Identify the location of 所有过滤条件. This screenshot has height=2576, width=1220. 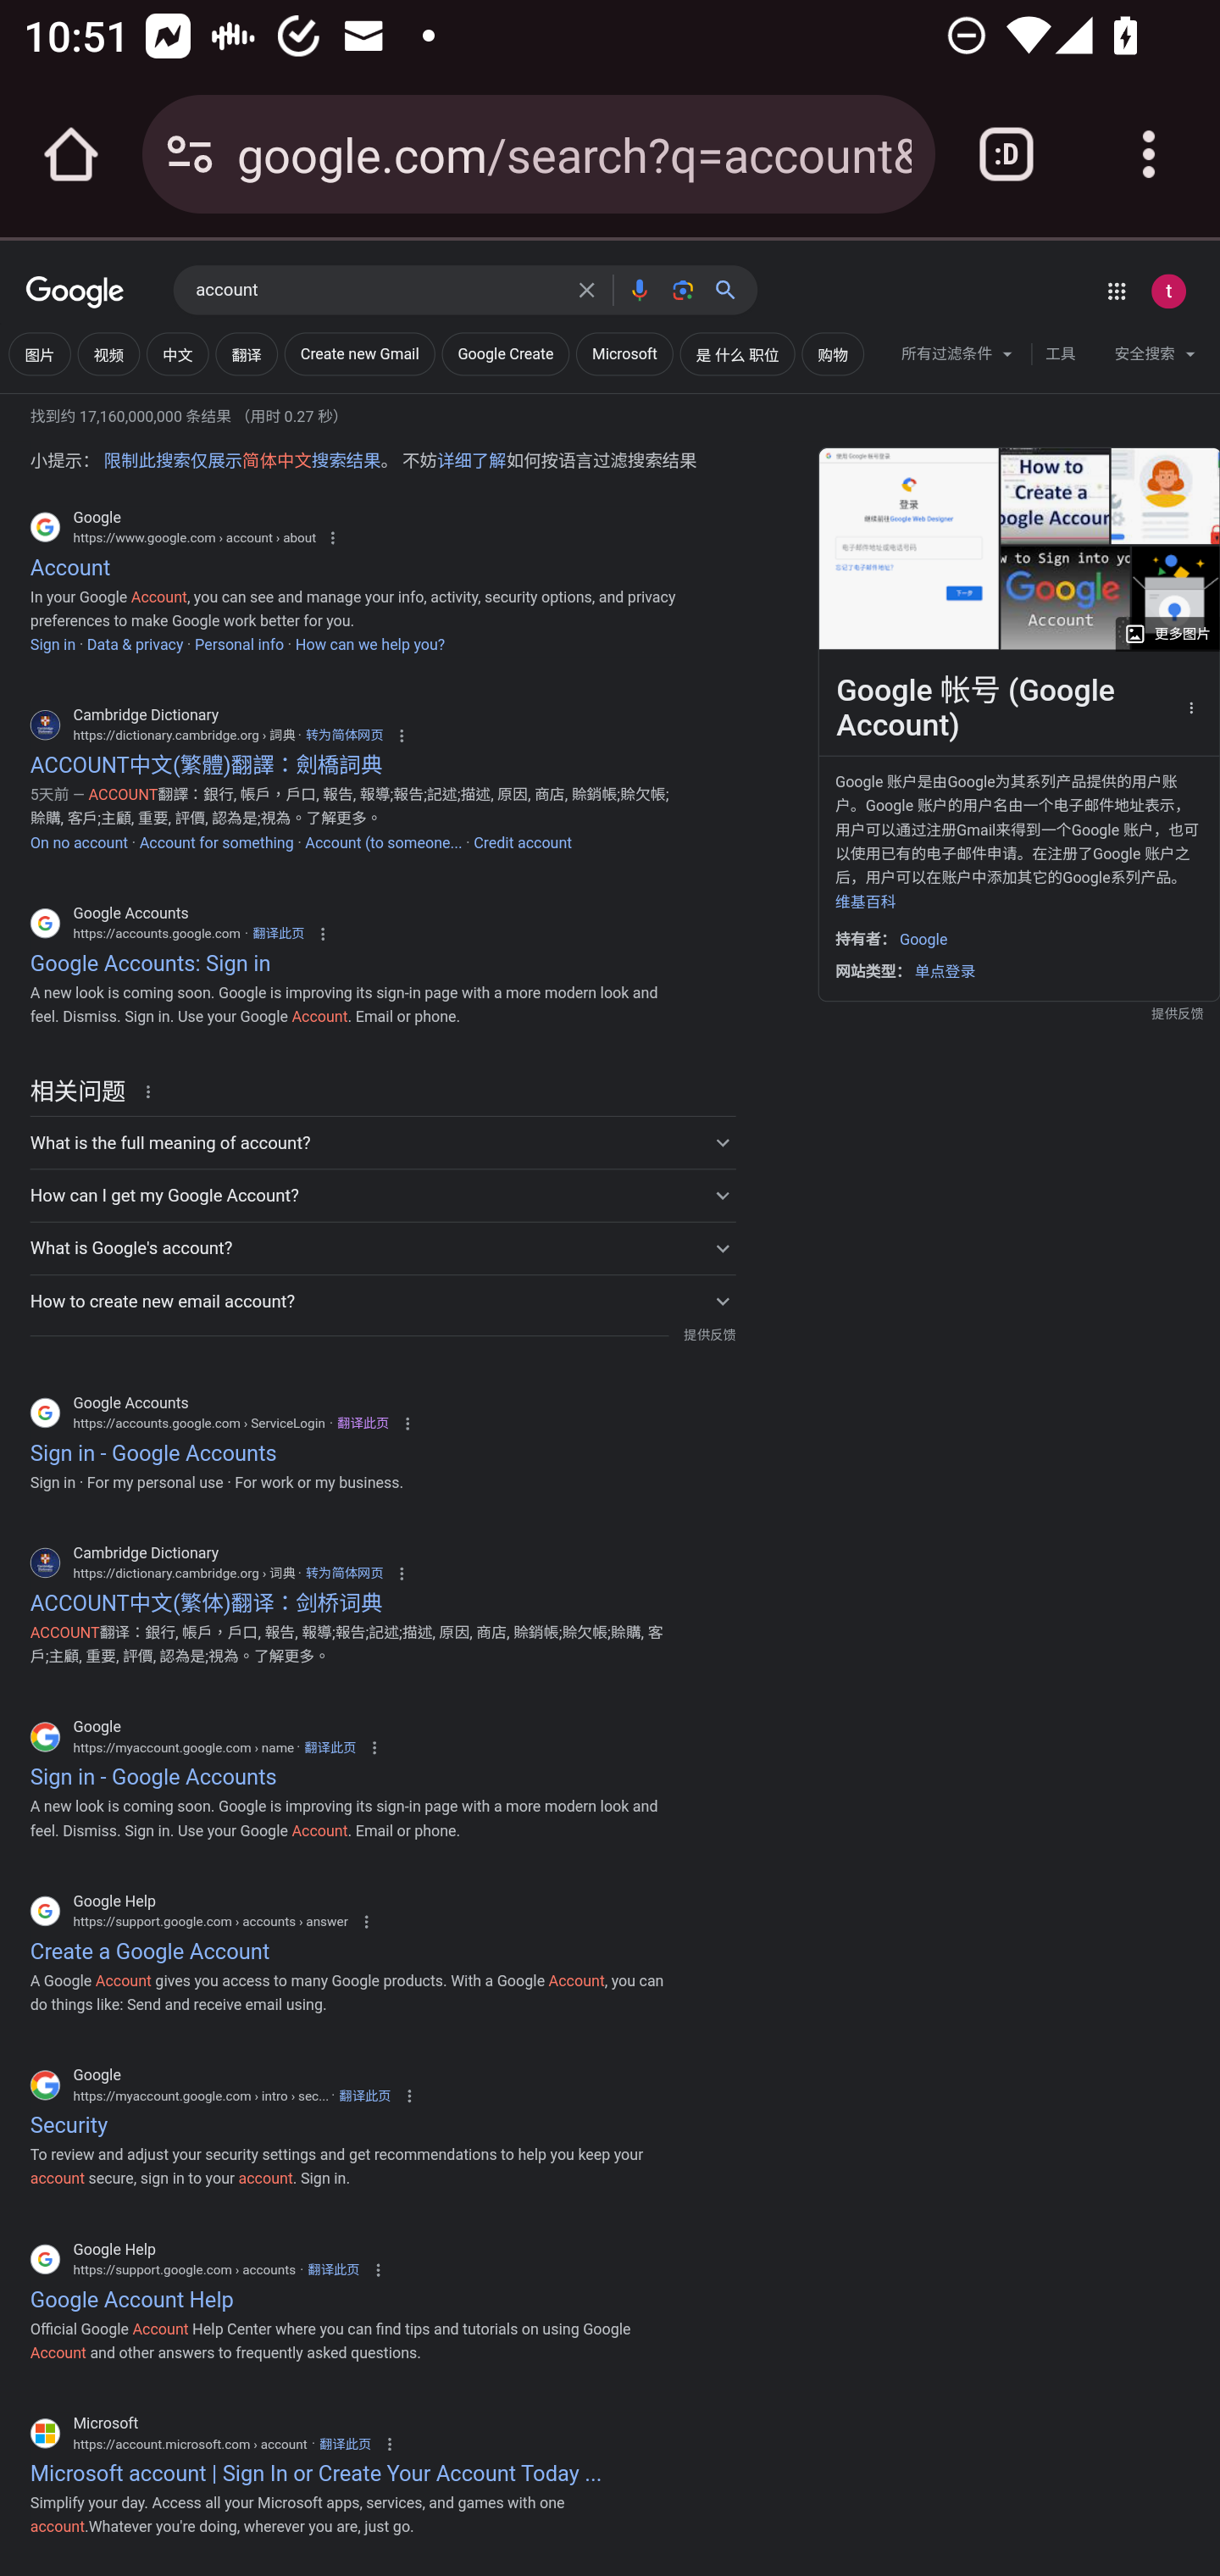
(957, 358).